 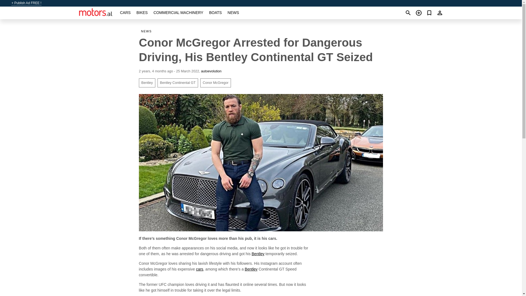 What do you see at coordinates (251, 269) in the screenshot?
I see `Bentley in Albania` at bounding box center [251, 269].